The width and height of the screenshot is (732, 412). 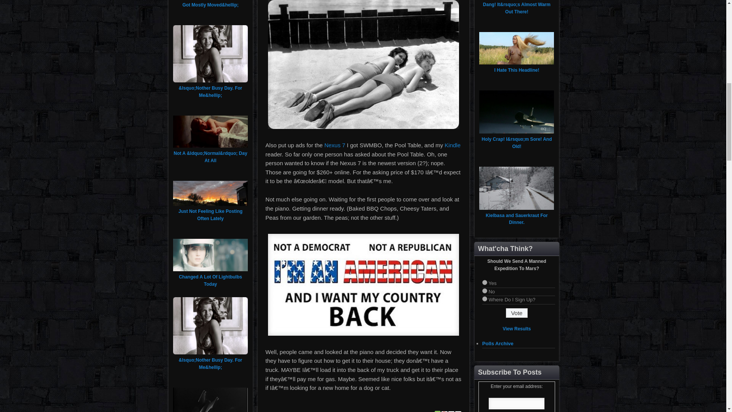 I want to click on 31, so click(x=485, y=282).